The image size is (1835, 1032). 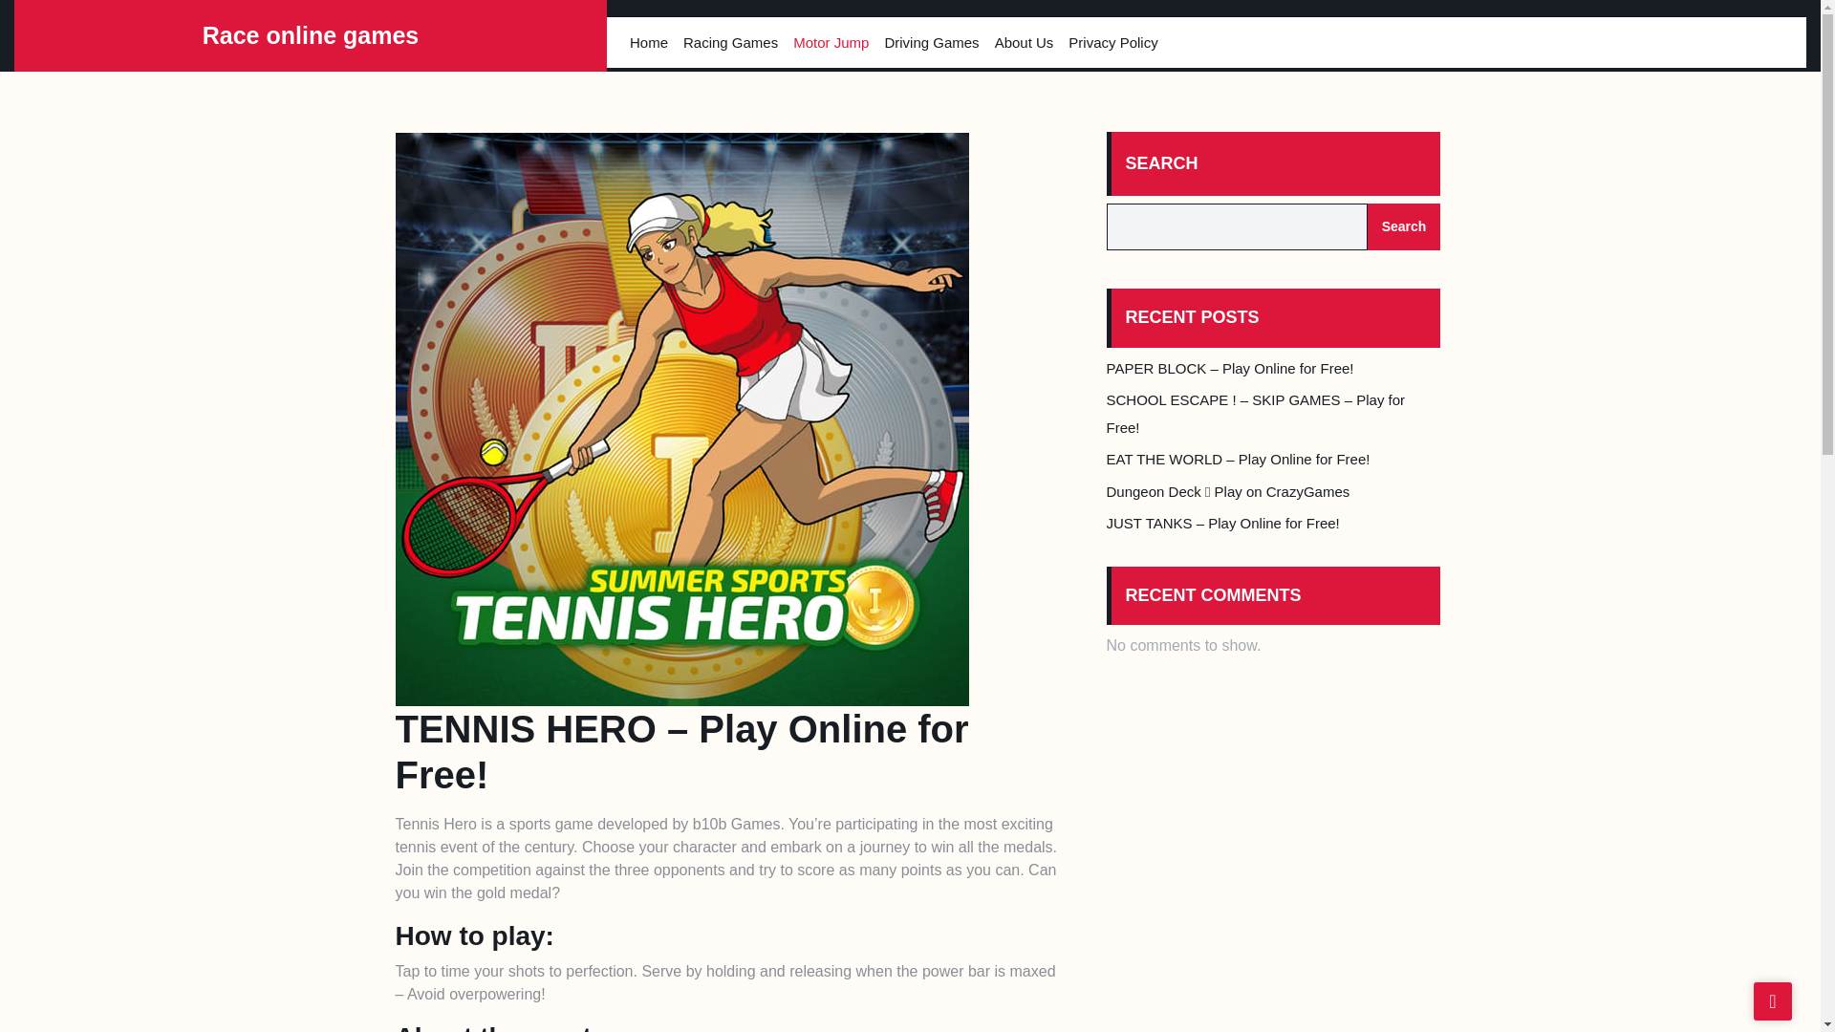 What do you see at coordinates (1112, 42) in the screenshot?
I see `Privacy Policy` at bounding box center [1112, 42].